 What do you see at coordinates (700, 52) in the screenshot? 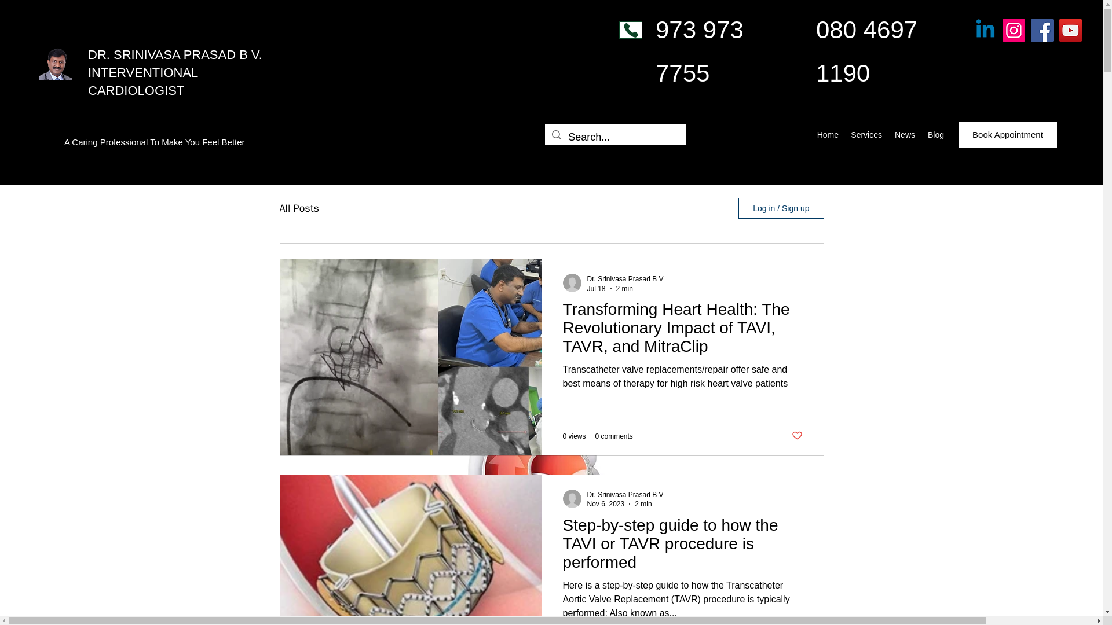
I see `973 973 7755` at bounding box center [700, 52].